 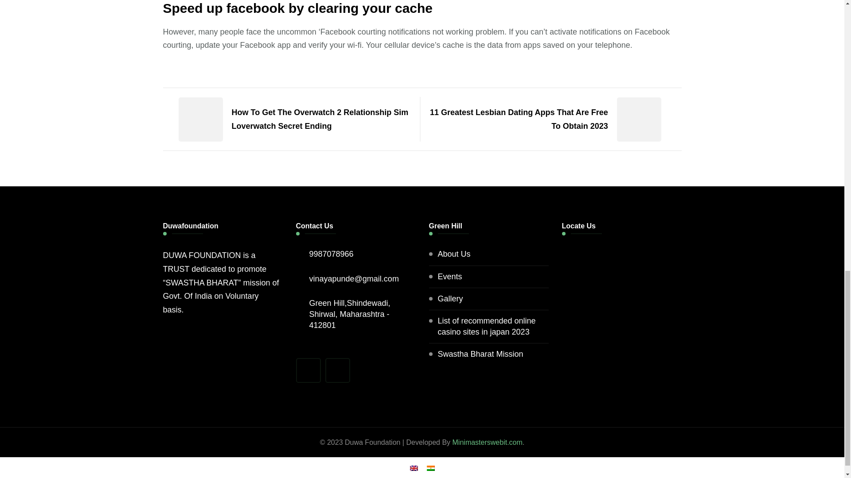 I want to click on About Us, so click(x=454, y=254).